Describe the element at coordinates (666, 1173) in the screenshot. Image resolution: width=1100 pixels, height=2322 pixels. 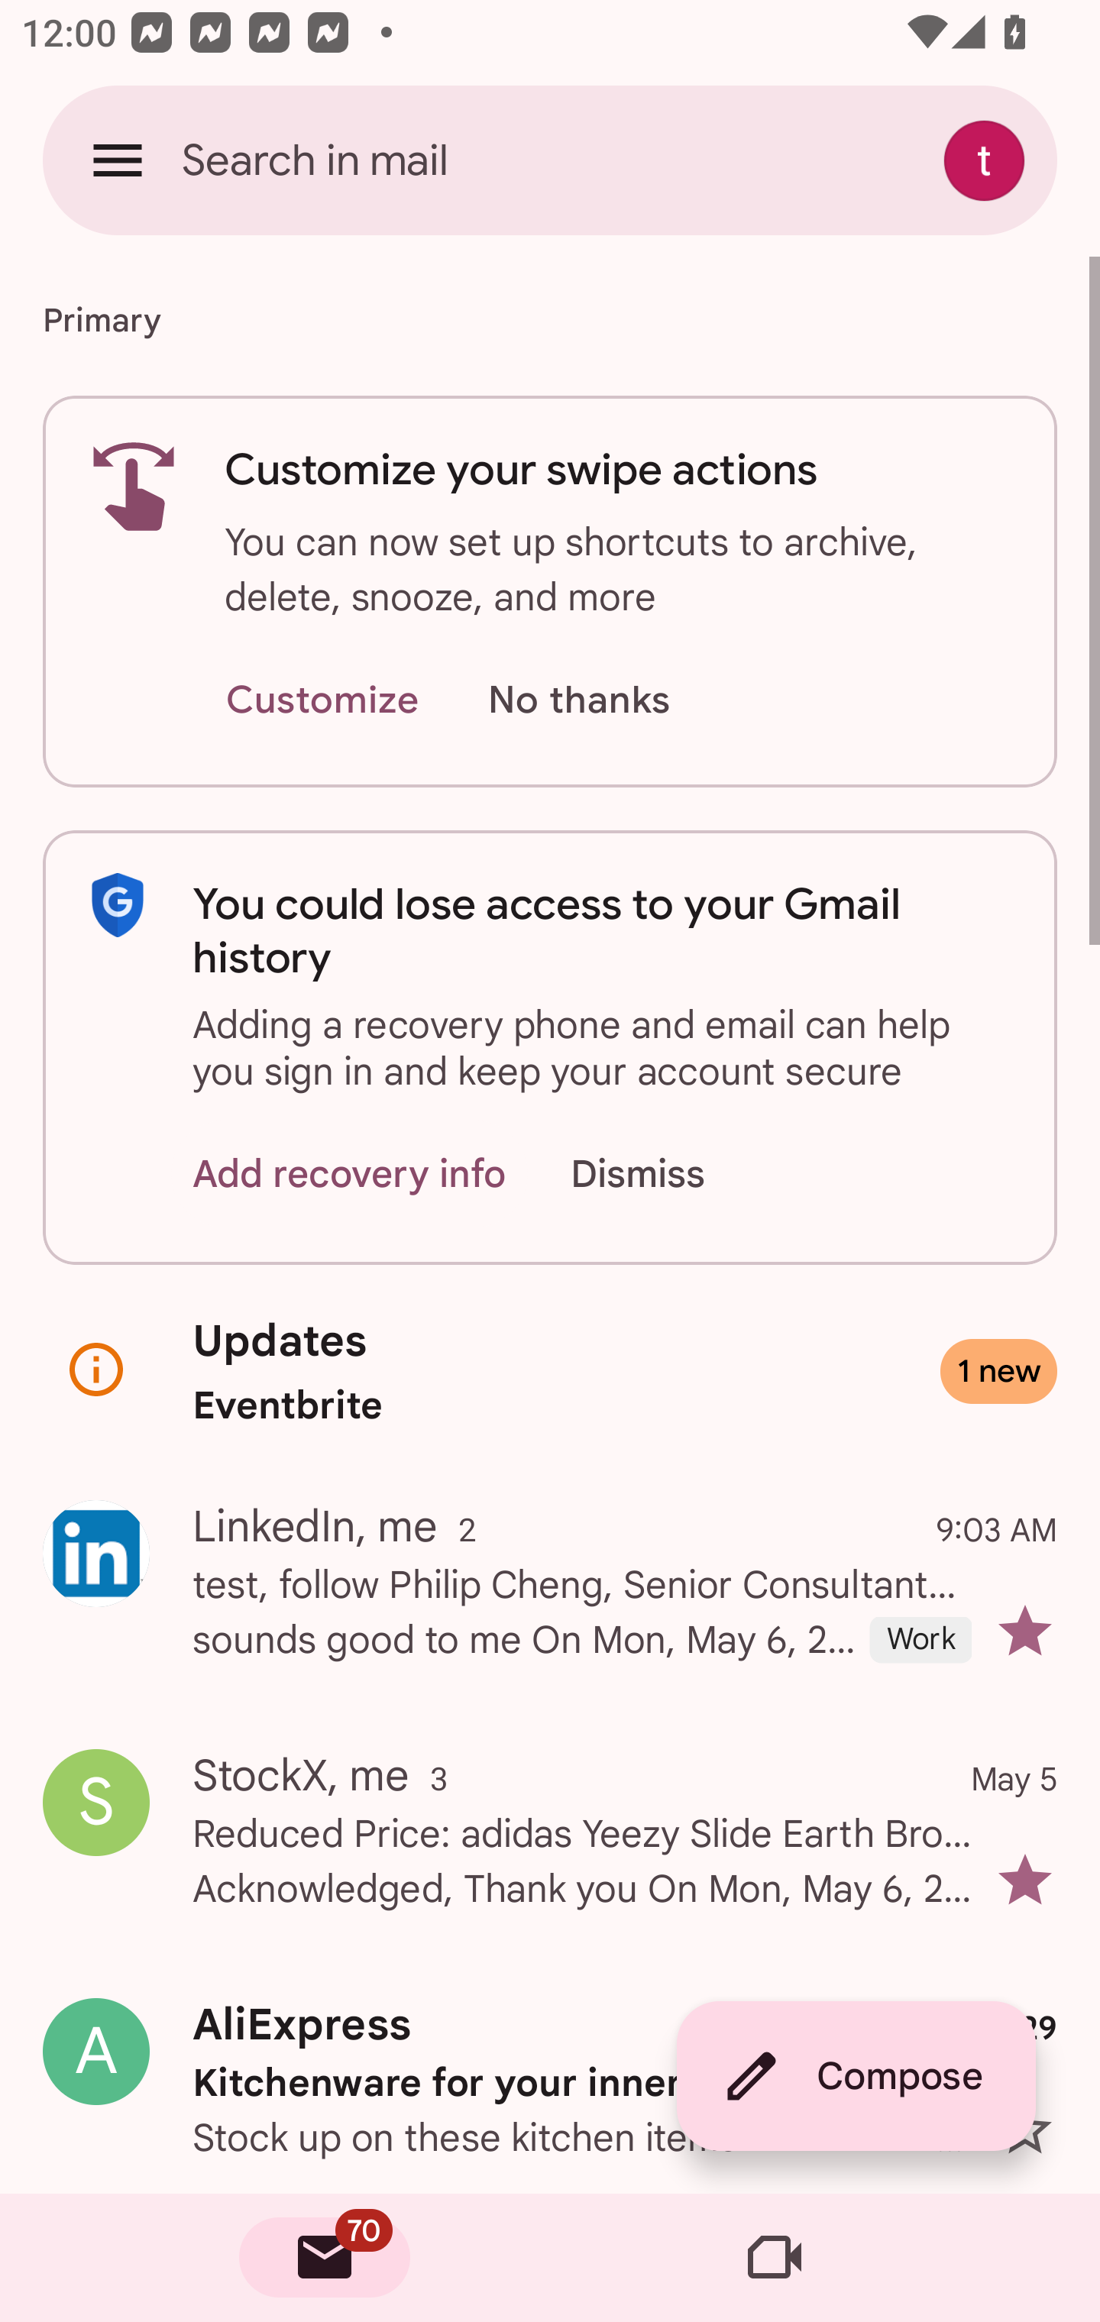
I see `Dismiss` at that location.